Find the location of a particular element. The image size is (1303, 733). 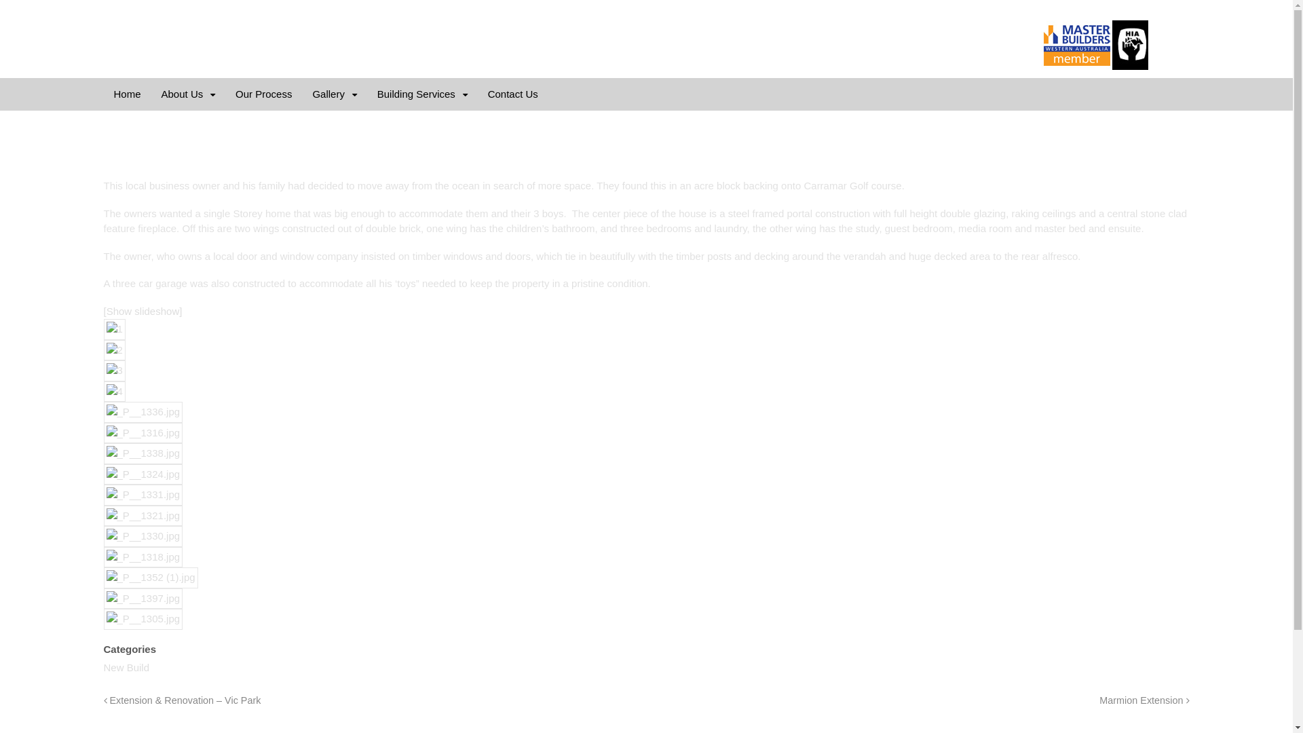

3 is located at coordinates (114, 371).